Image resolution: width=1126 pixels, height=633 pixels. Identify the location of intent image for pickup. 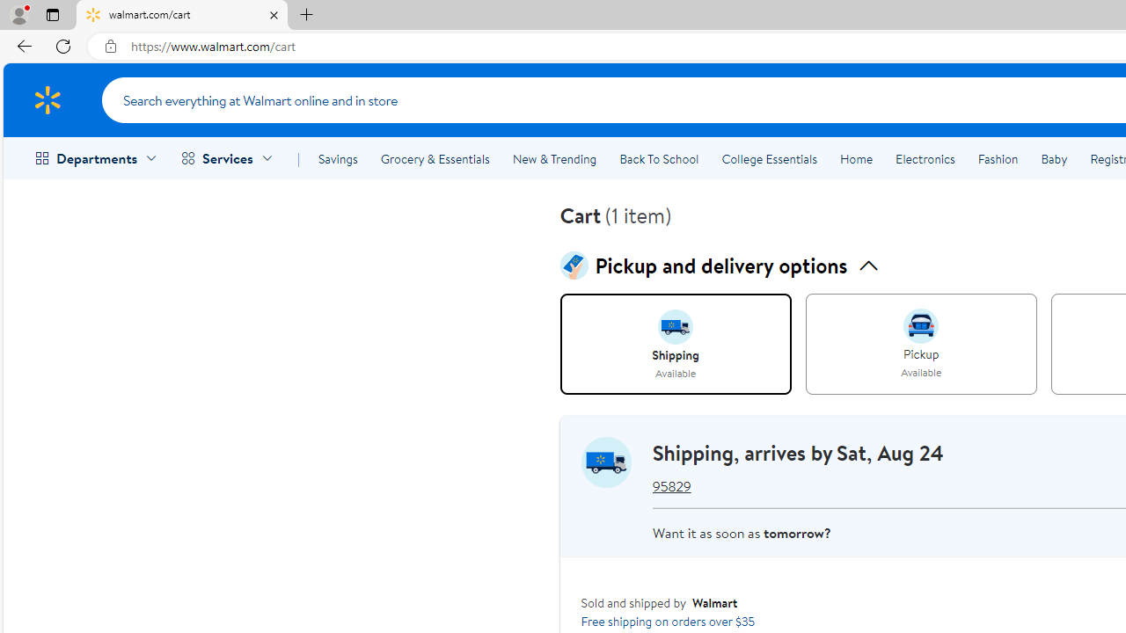
(920, 325).